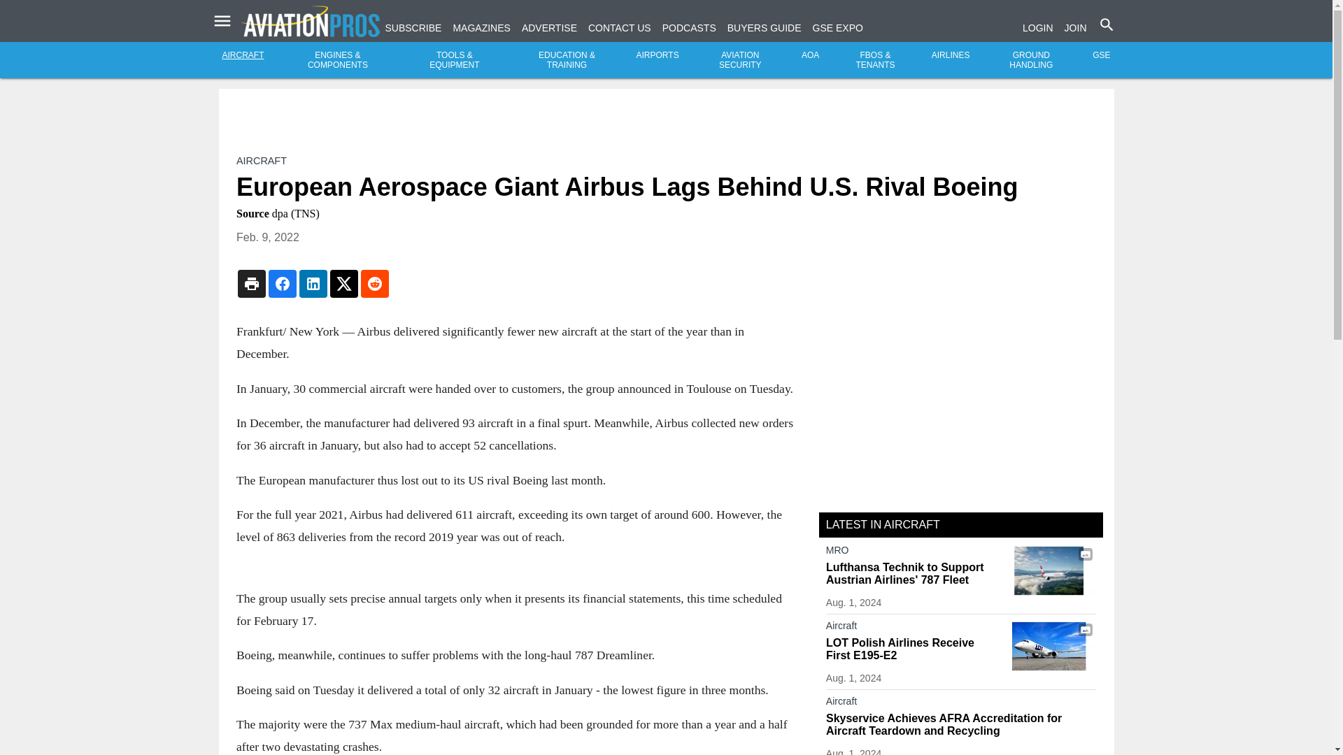 This screenshot has width=1343, height=755. Describe the element at coordinates (740, 60) in the screenshot. I see `AVIATION SECURITY` at that location.